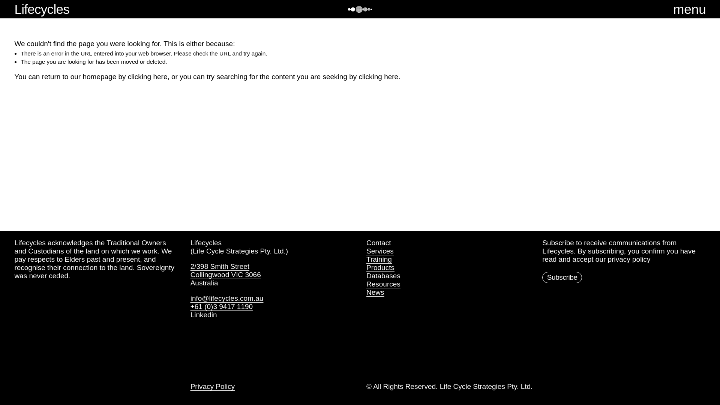 The width and height of the screenshot is (720, 405). I want to click on Products, so click(380, 268).